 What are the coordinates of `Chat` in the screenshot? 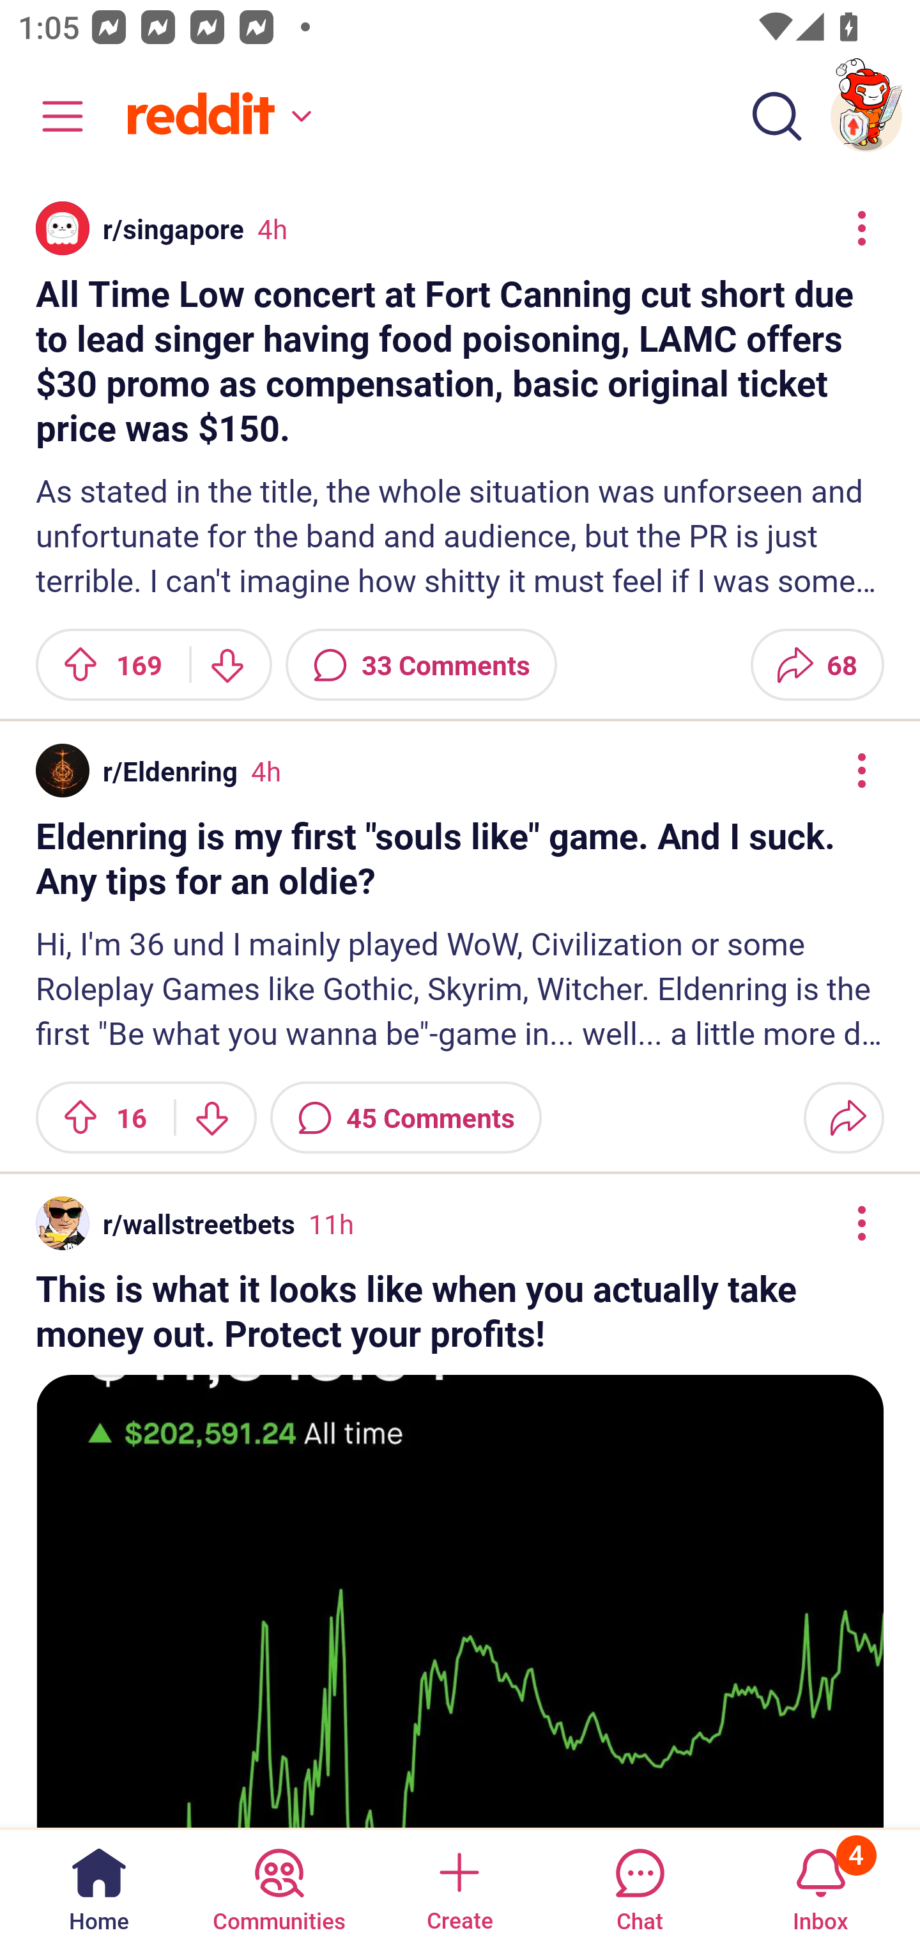 It's located at (640, 1885).